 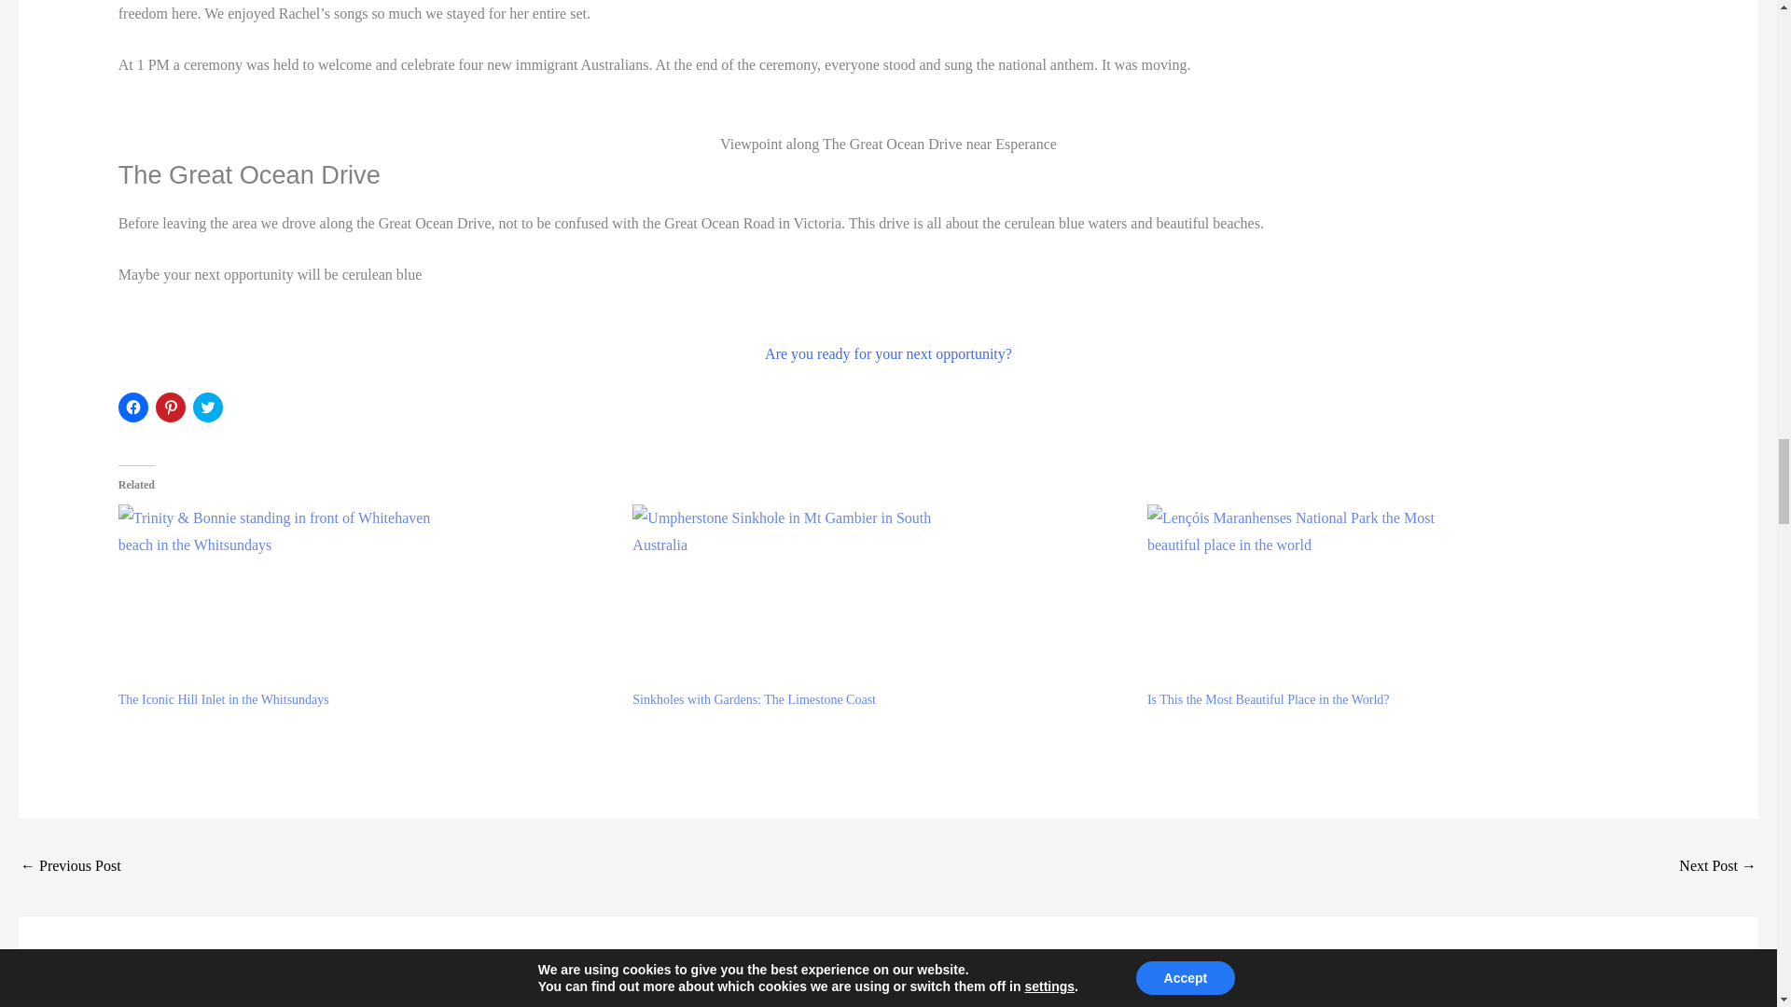 What do you see at coordinates (1718, 867) in the screenshot?
I see `The Flinders: Redefining a Mountain` at bounding box center [1718, 867].